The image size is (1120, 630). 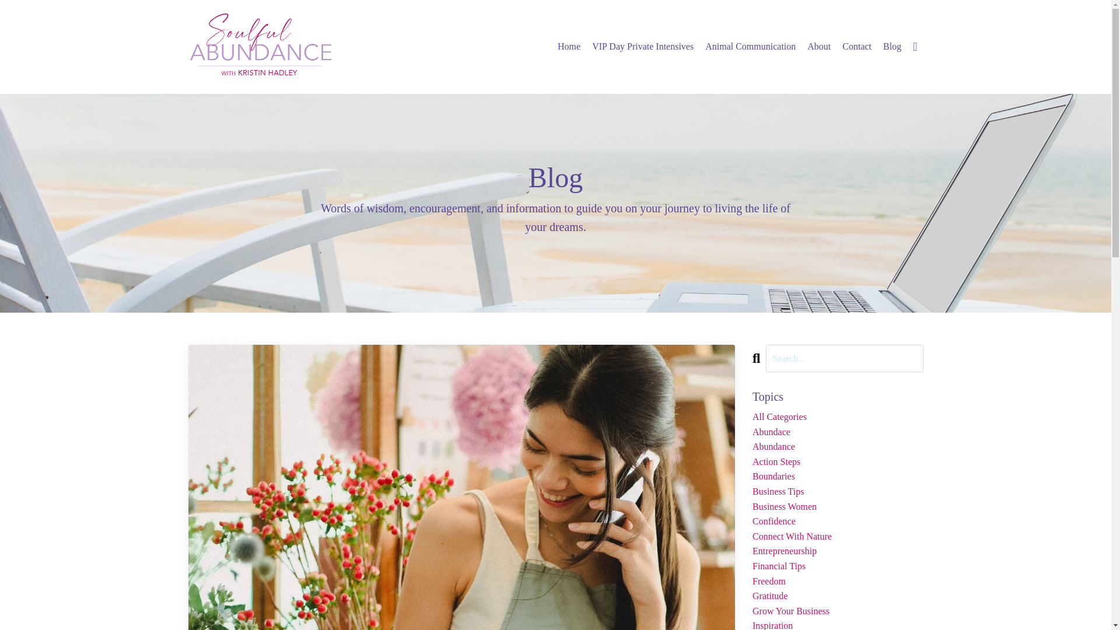 What do you see at coordinates (838, 507) in the screenshot?
I see `Business Women` at bounding box center [838, 507].